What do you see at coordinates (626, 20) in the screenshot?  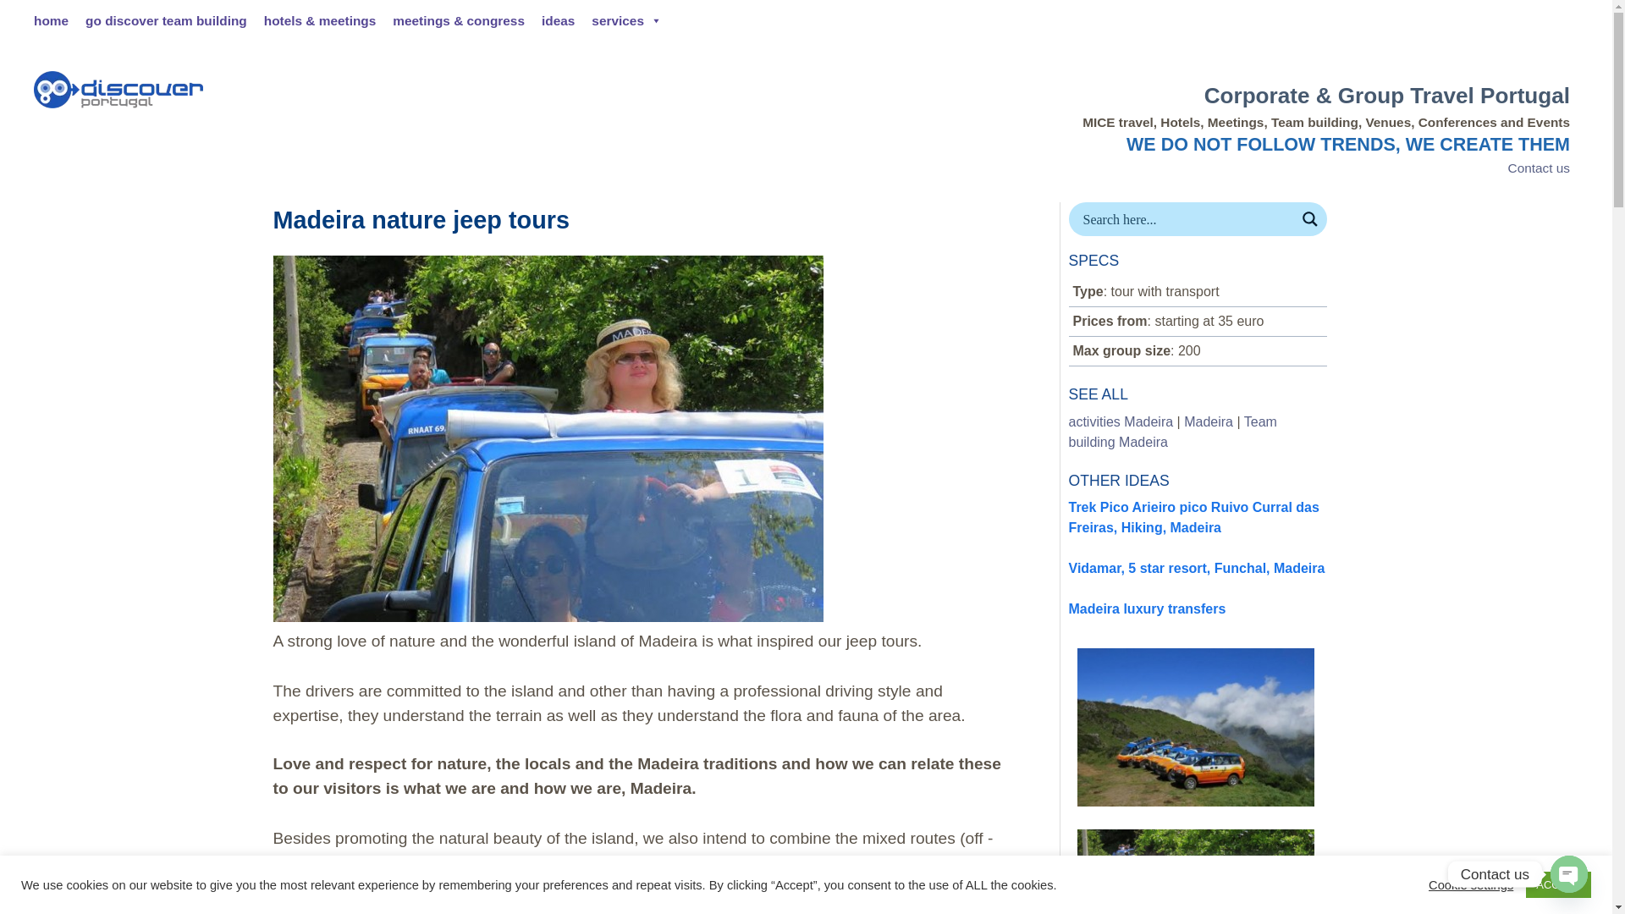 I see `services` at bounding box center [626, 20].